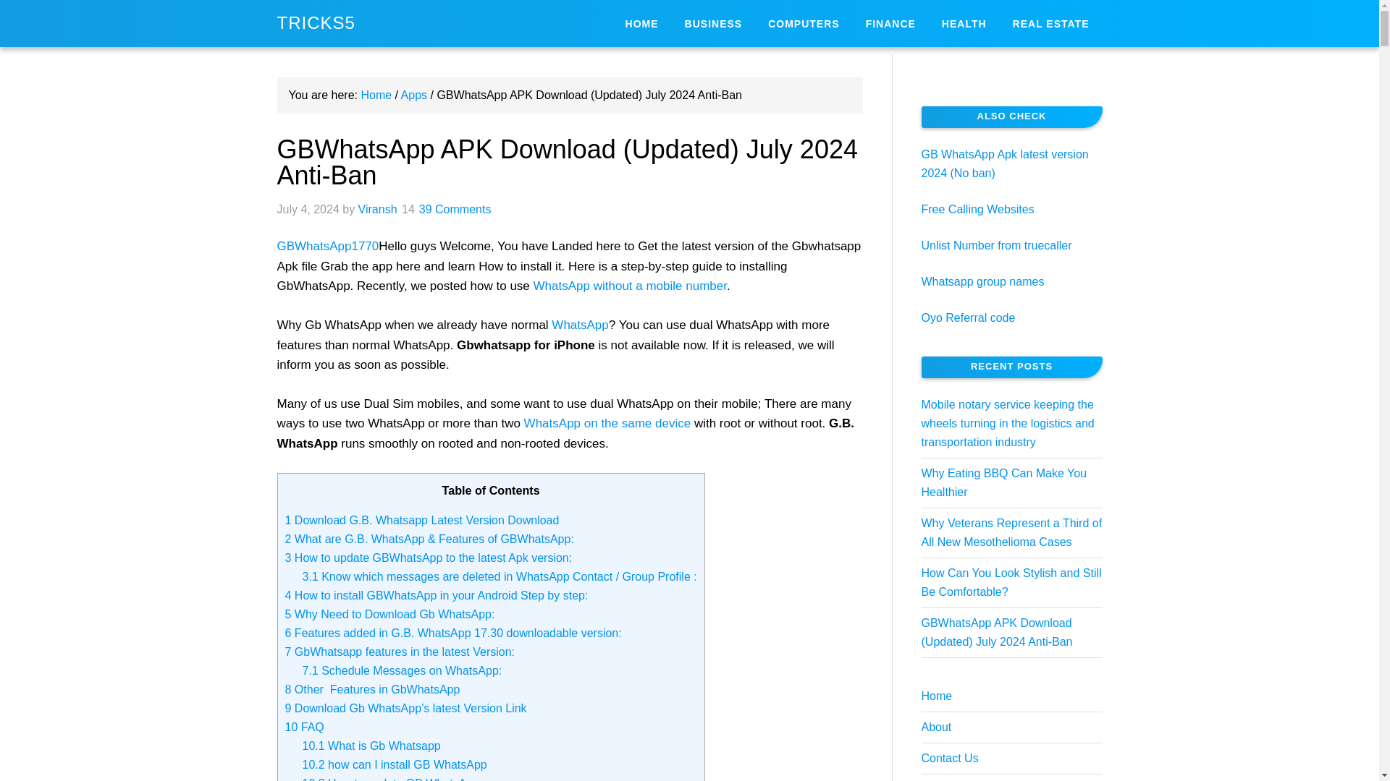 Image resolution: width=1390 pixels, height=781 pixels. Describe the element at coordinates (403, 671) in the screenshot. I see `7.1 Schedule Messages on WhatsApp:` at that location.